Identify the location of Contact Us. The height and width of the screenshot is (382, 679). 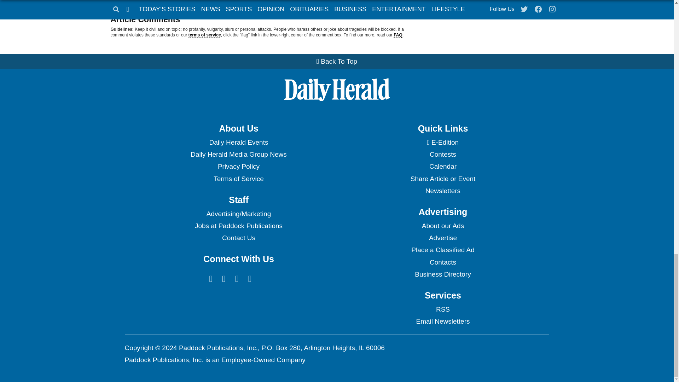
(238, 238).